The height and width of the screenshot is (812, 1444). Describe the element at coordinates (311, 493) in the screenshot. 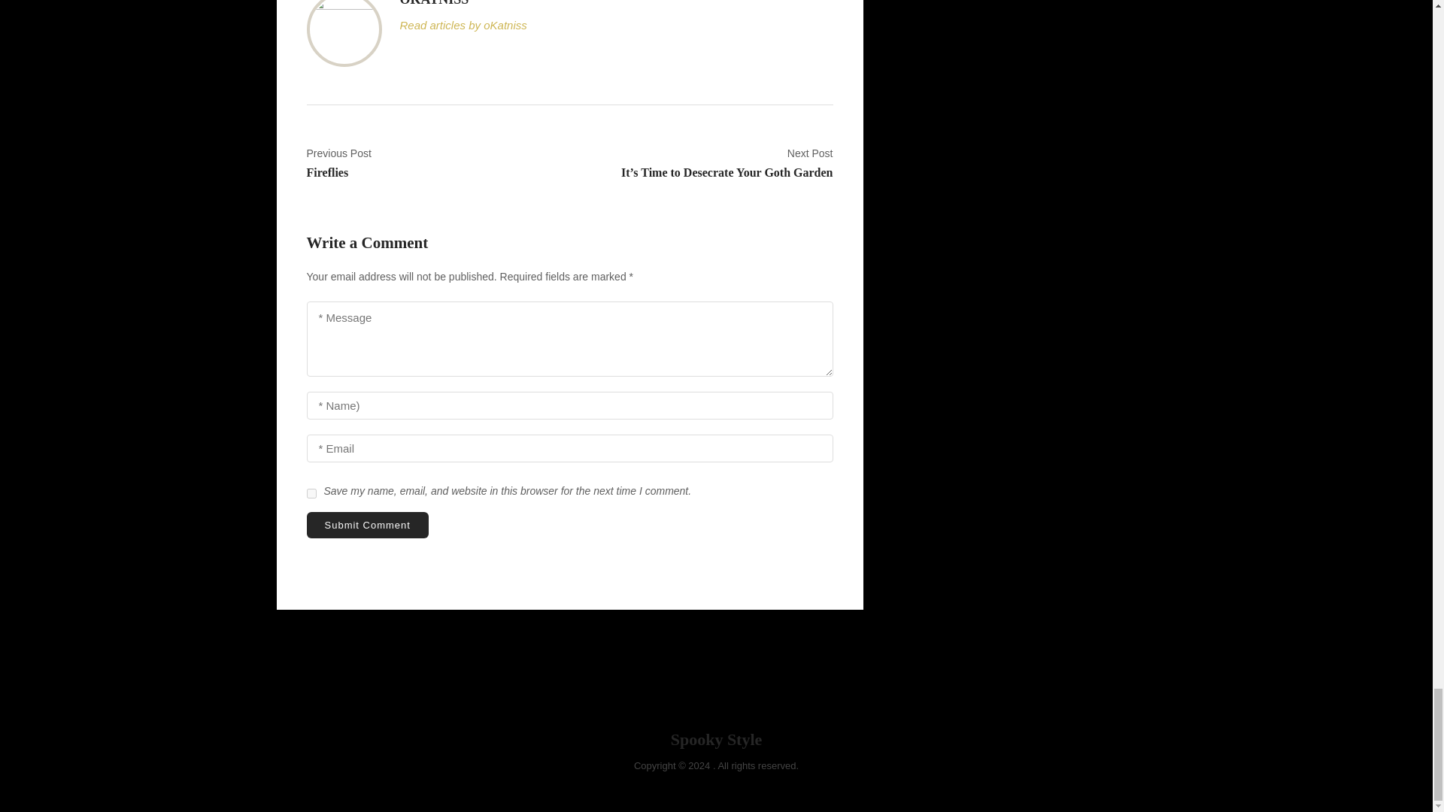

I see `Submit Comment` at that location.